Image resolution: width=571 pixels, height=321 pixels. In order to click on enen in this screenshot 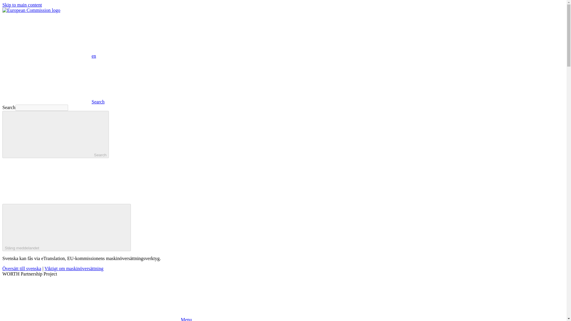, I will do `click(49, 56)`.